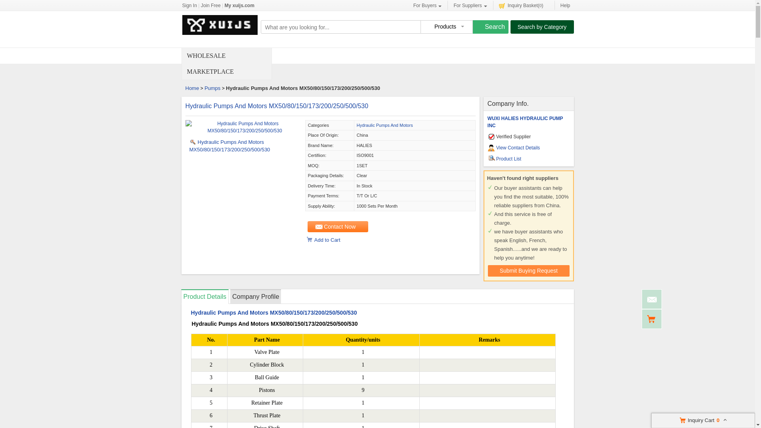 The width and height of the screenshot is (761, 428). What do you see at coordinates (385, 125) in the screenshot?
I see `Hydraulic Pumps And Motors` at bounding box center [385, 125].